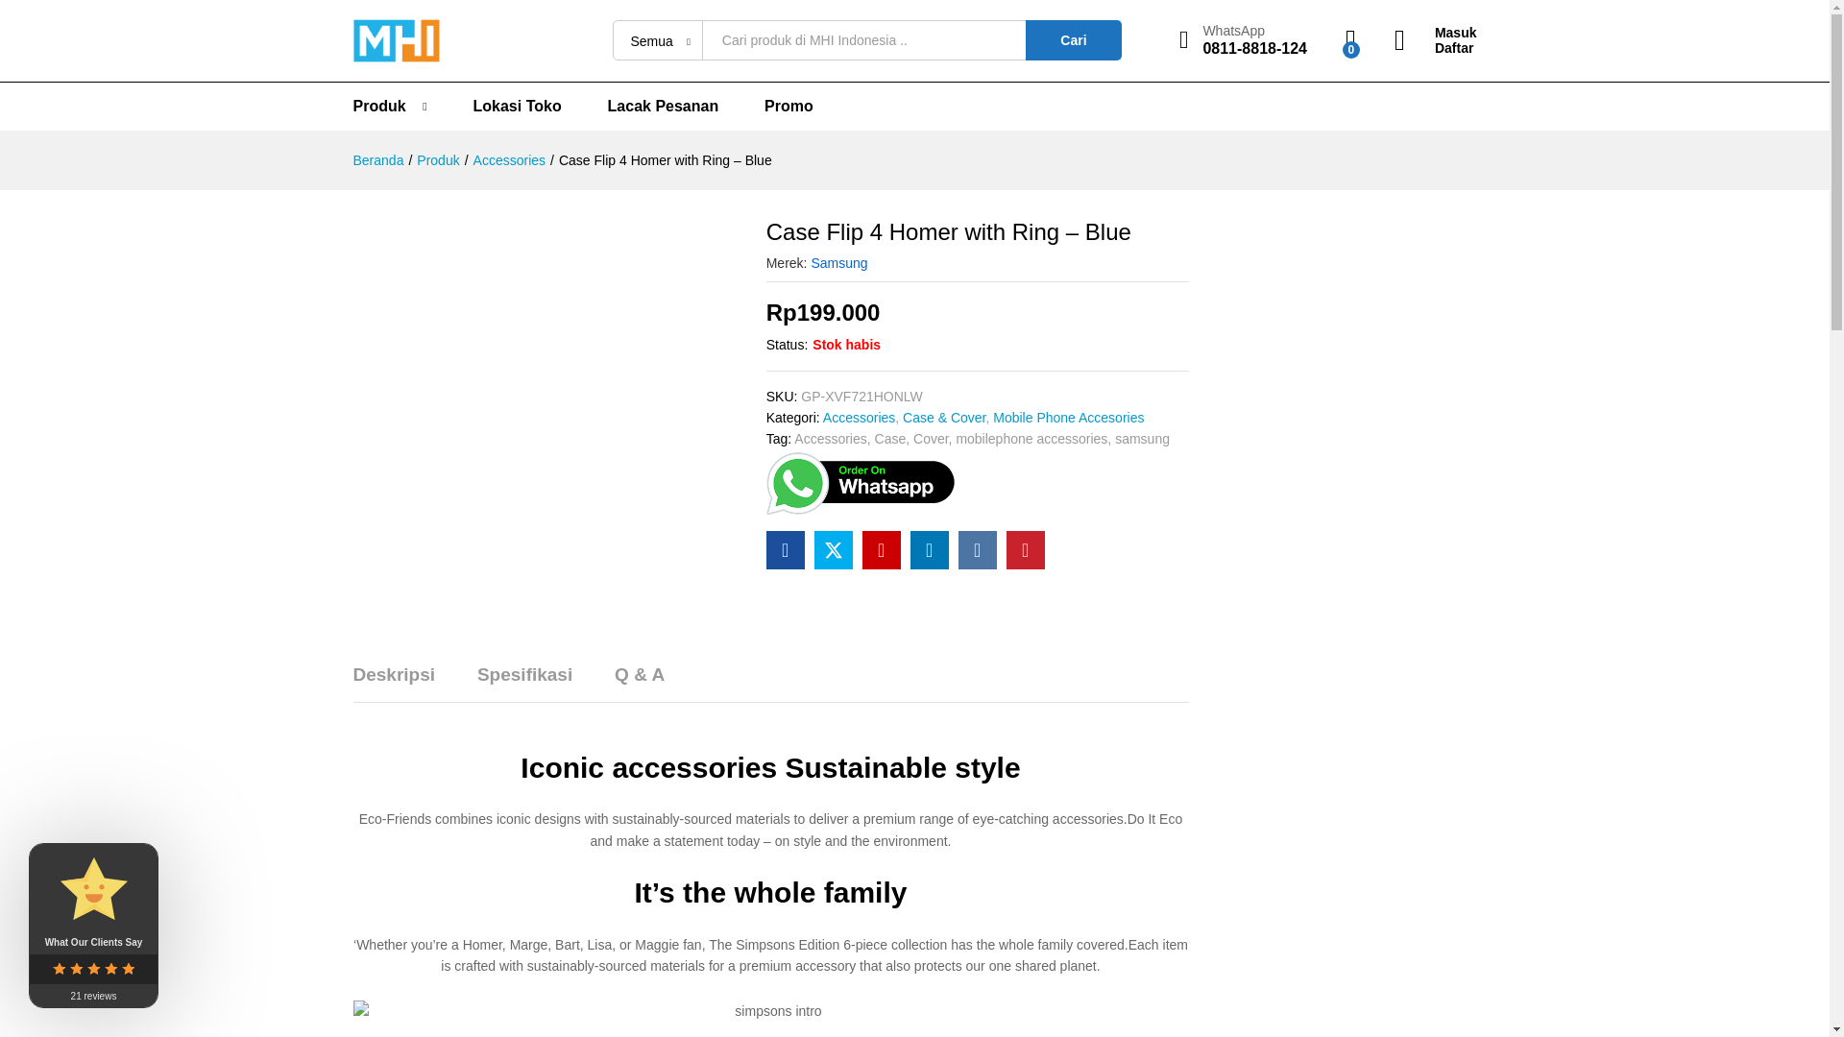 The width and height of the screenshot is (1844, 1037). Describe the element at coordinates (379, 106) in the screenshot. I see `Cari` at that location.